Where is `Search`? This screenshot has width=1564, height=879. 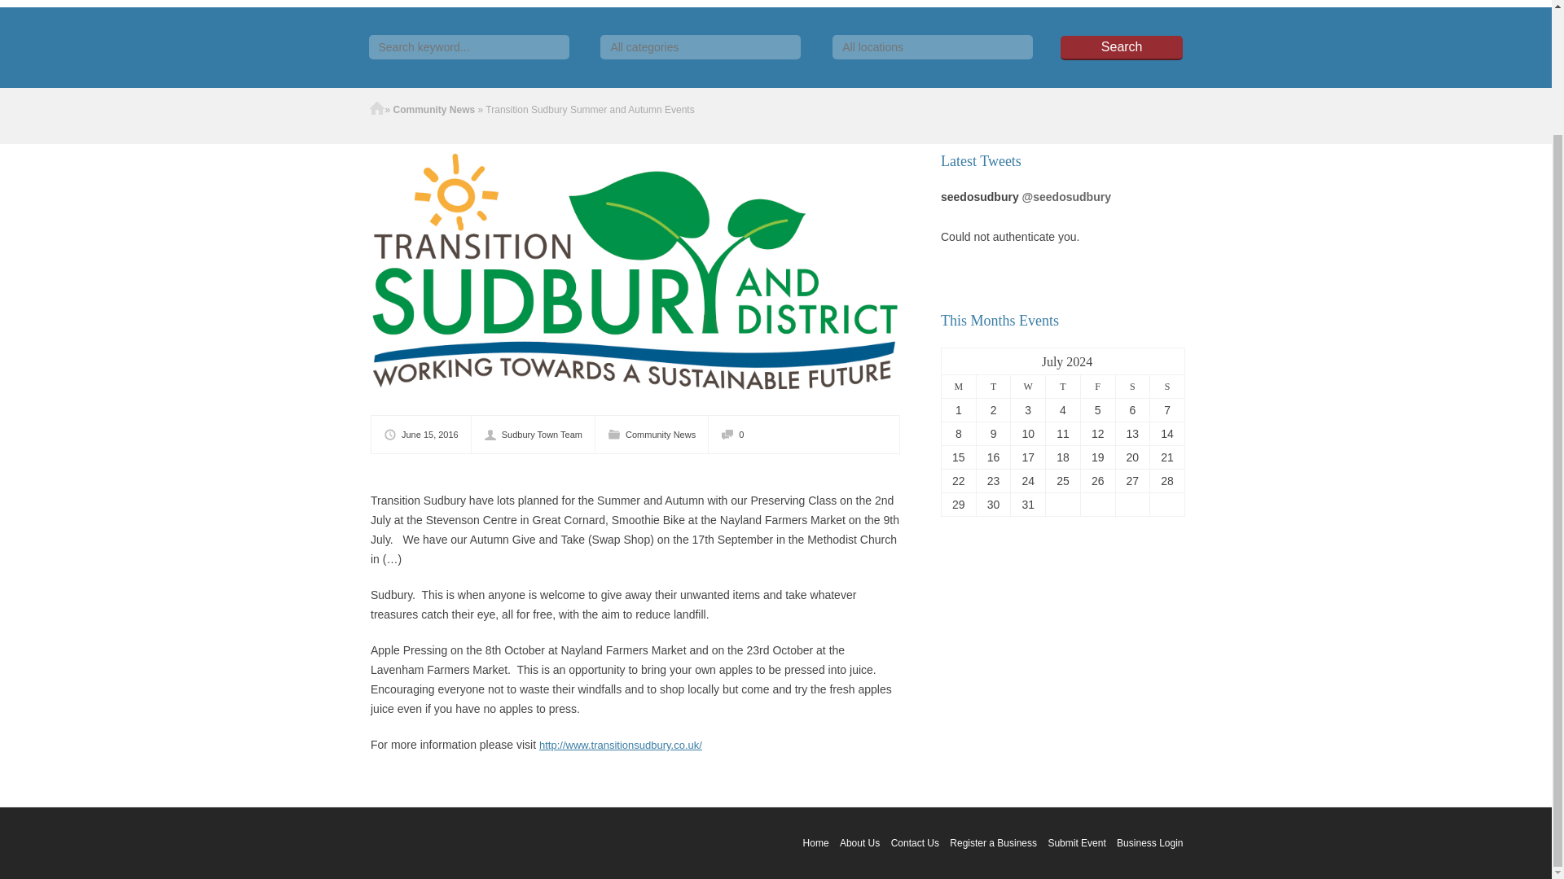 Search is located at coordinates (1121, 48).